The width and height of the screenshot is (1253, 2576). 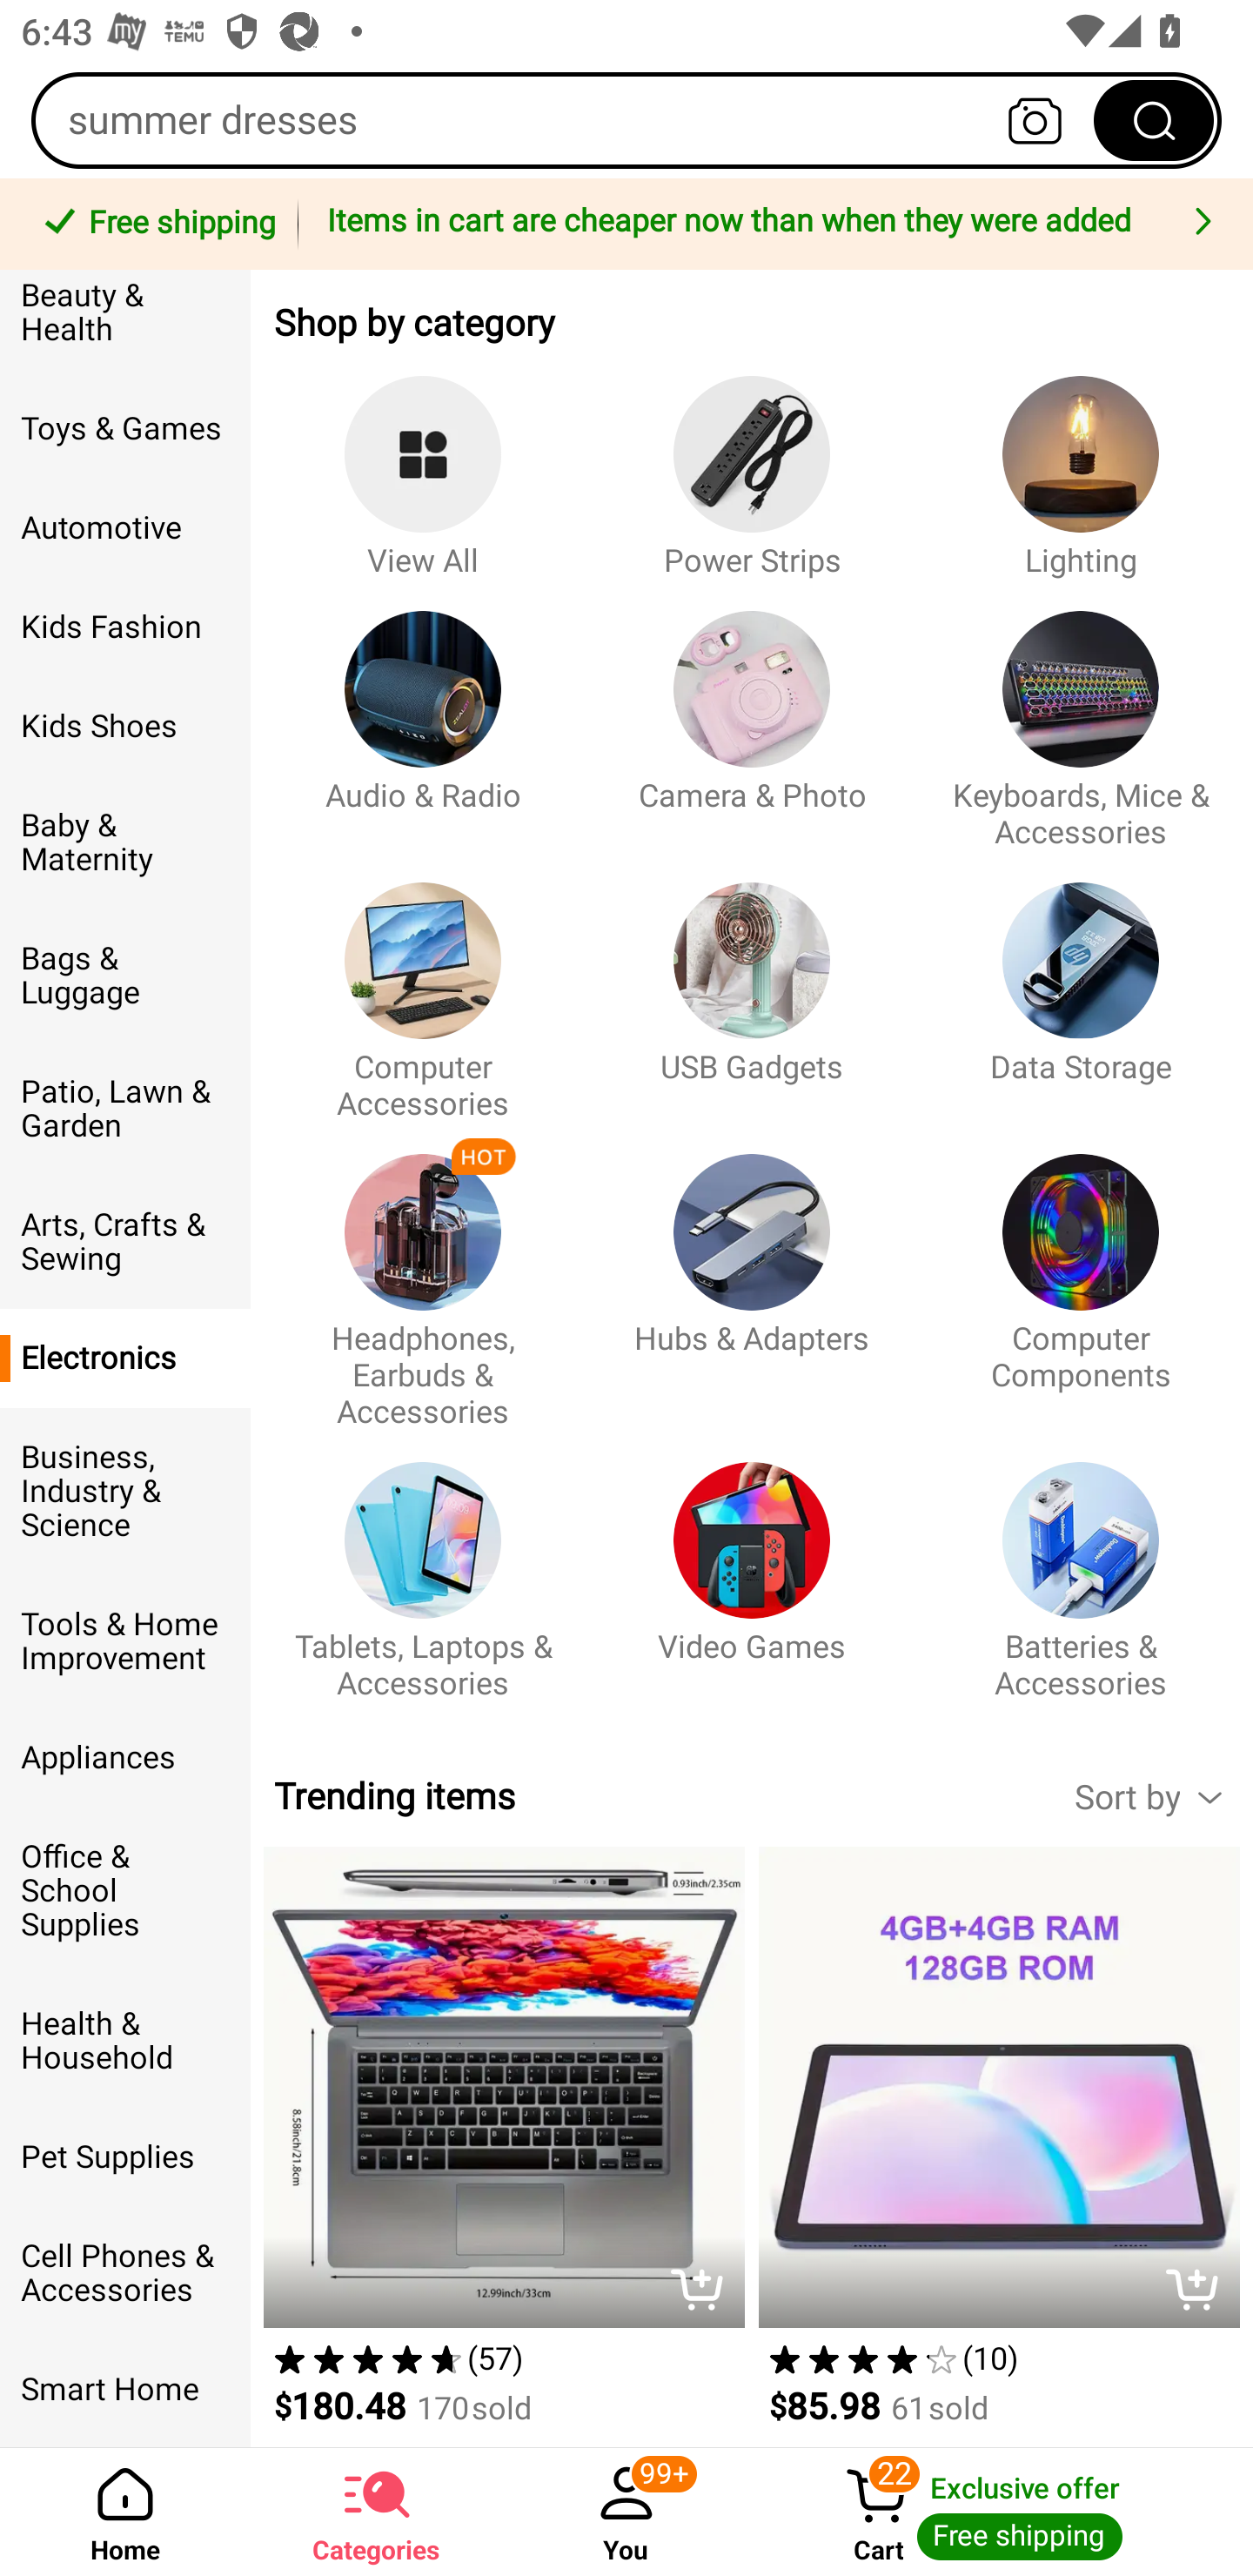 What do you see at coordinates (752, 1566) in the screenshot?
I see `Video Games` at bounding box center [752, 1566].